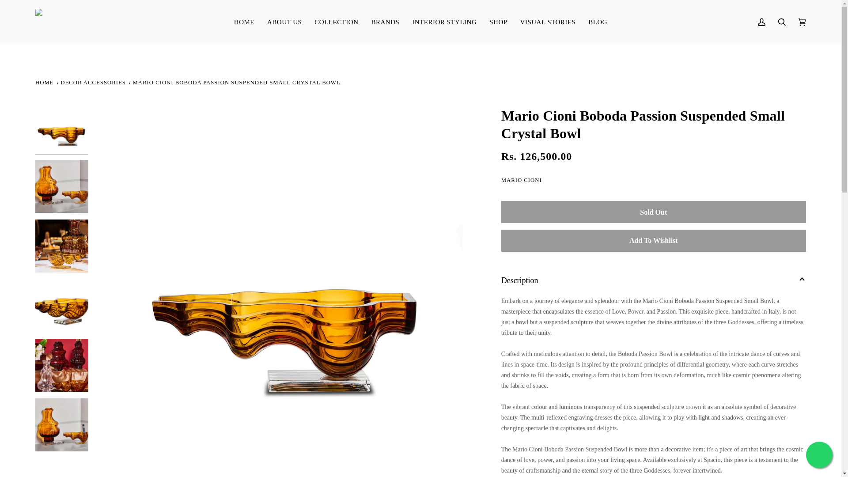  Describe the element at coordinates (385, 22) in the screenshot. I see `BRANDS` at that location.